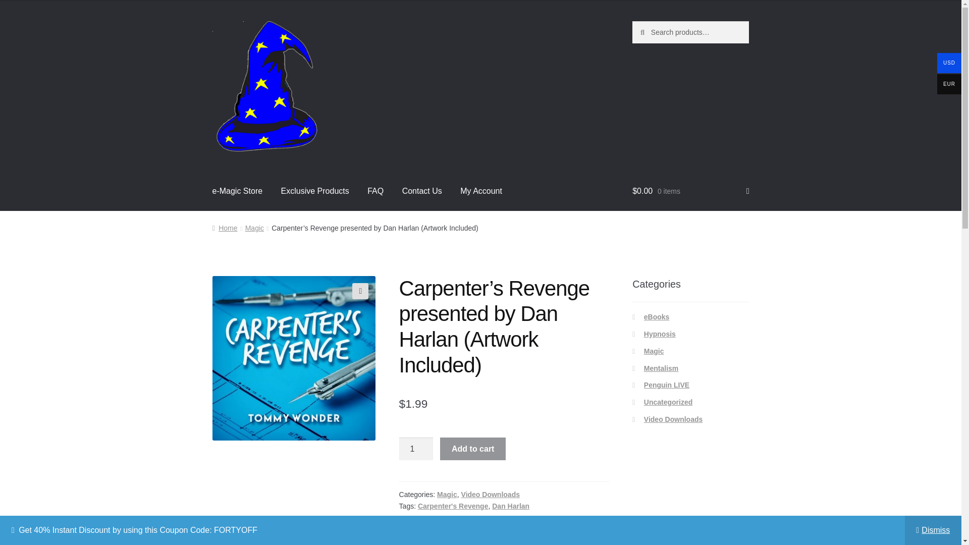 The height and width of the screenshot is (545, 969). Describe the element at coordinates (661, 368) in the screenshot. I see `Mentalism` at that location.